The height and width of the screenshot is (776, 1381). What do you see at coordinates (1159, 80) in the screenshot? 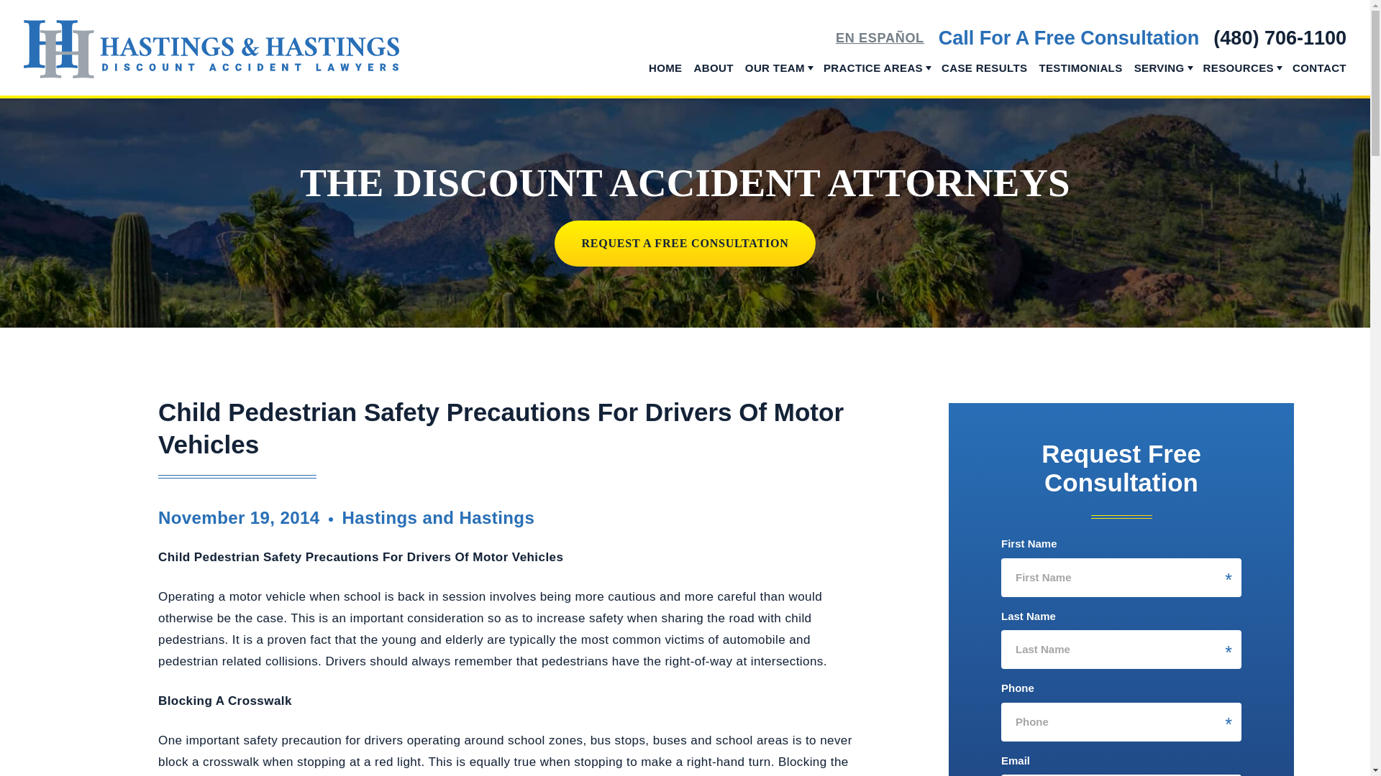
I see `SERVING` at bounding box center [1159, 80].